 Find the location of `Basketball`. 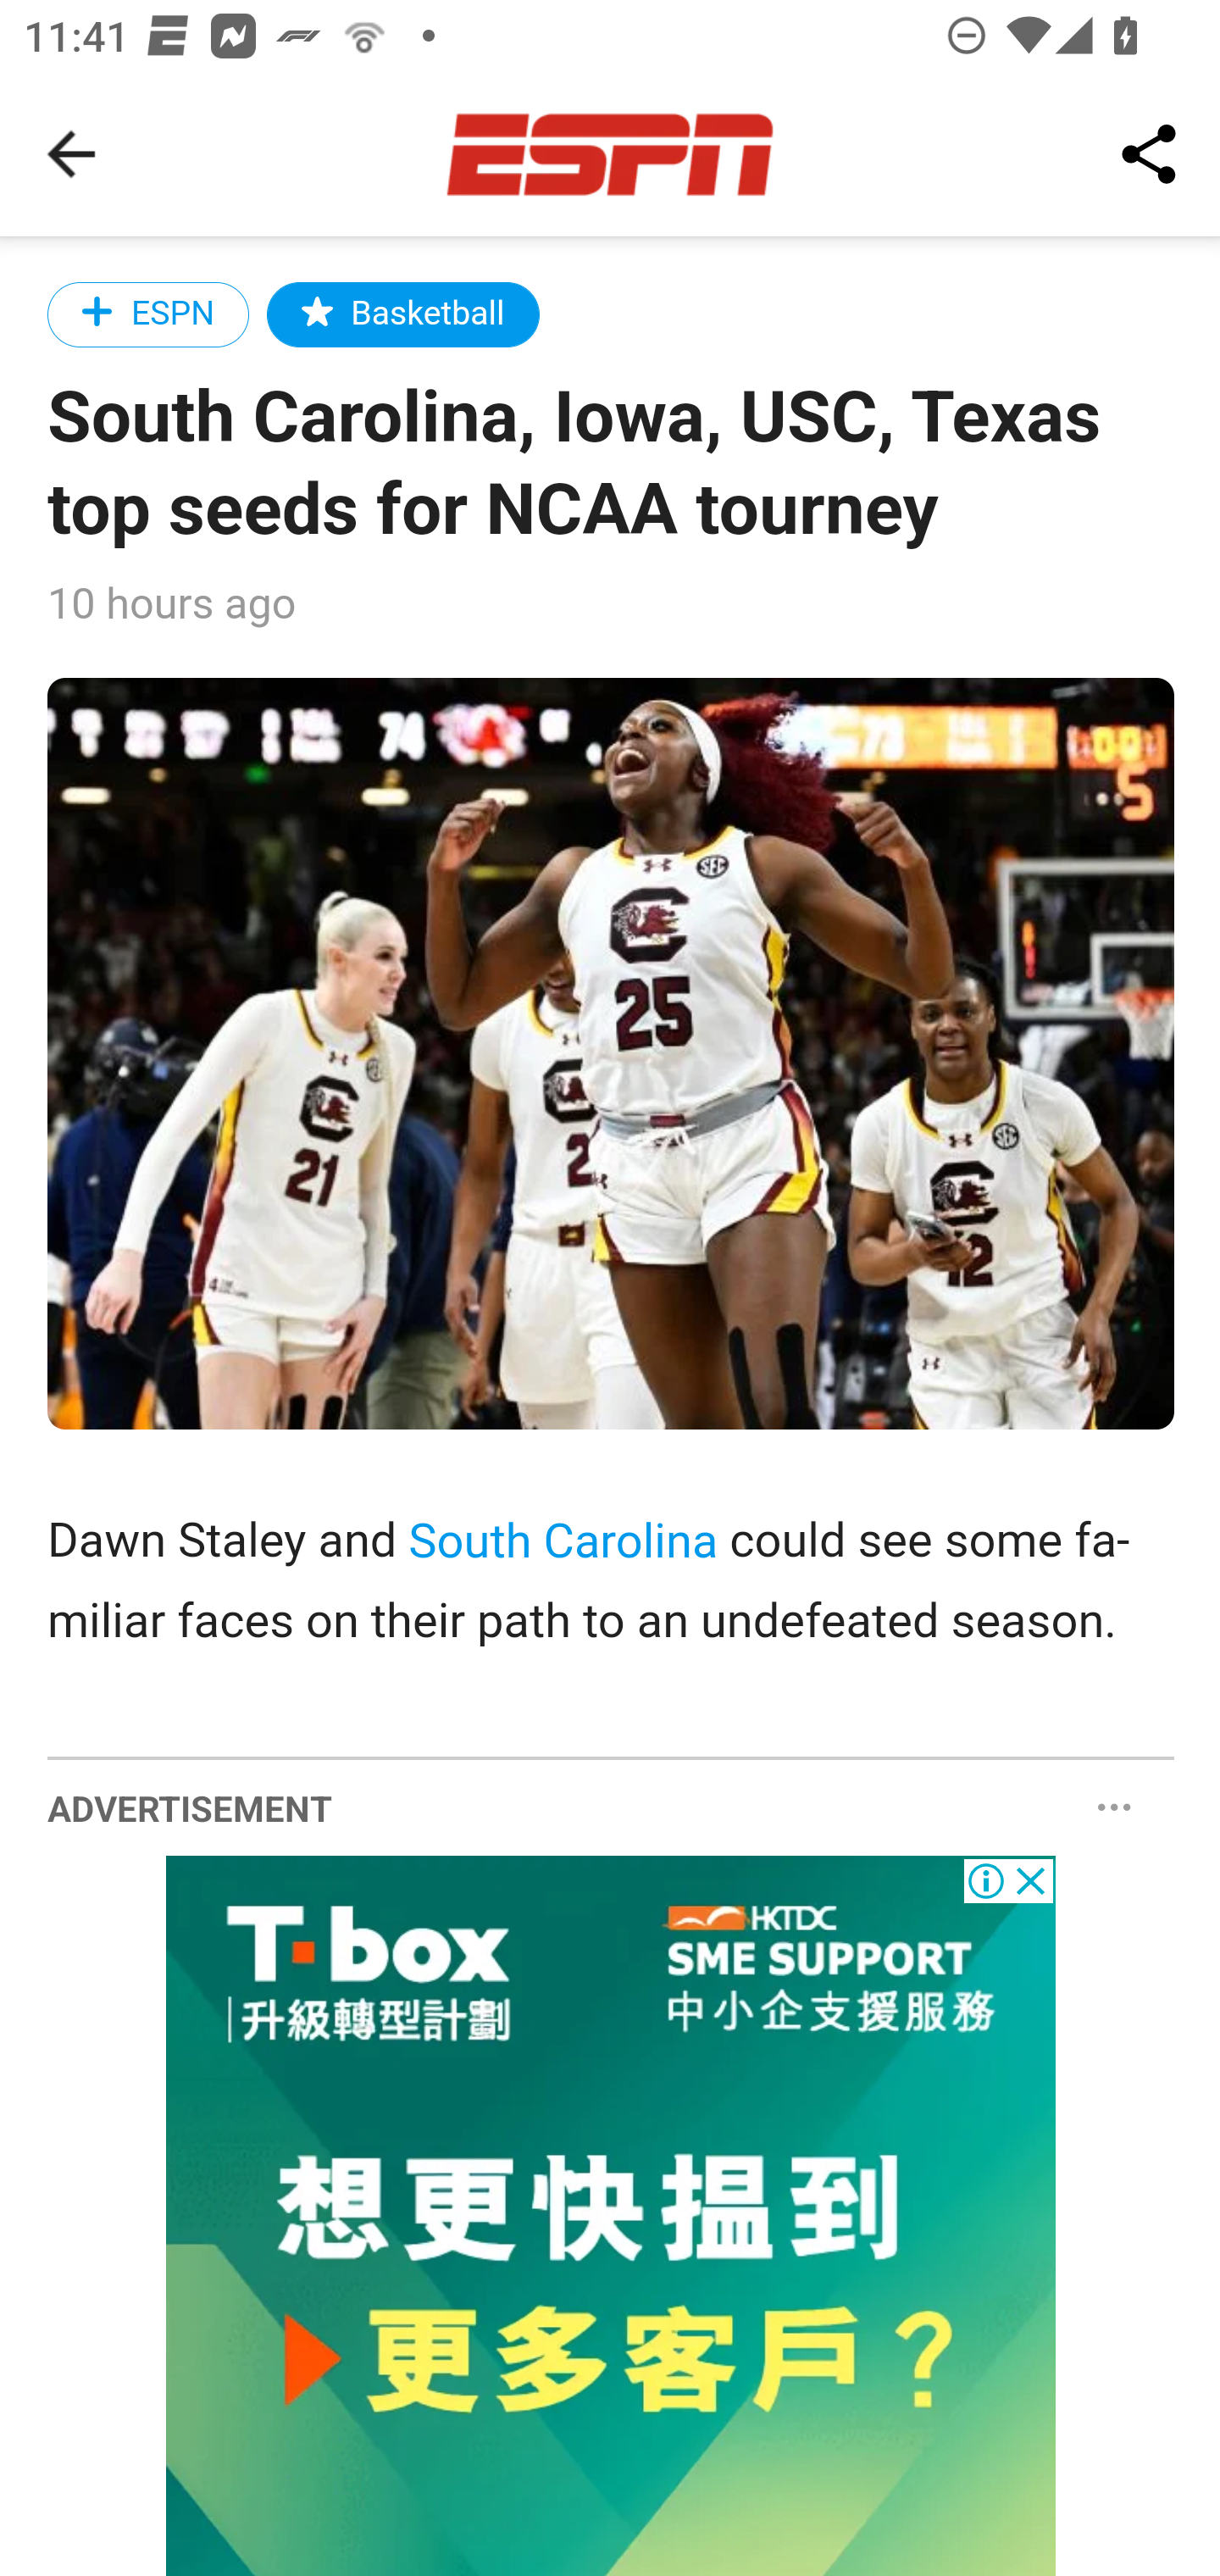

Basketball is located at coordinates (404, 314).